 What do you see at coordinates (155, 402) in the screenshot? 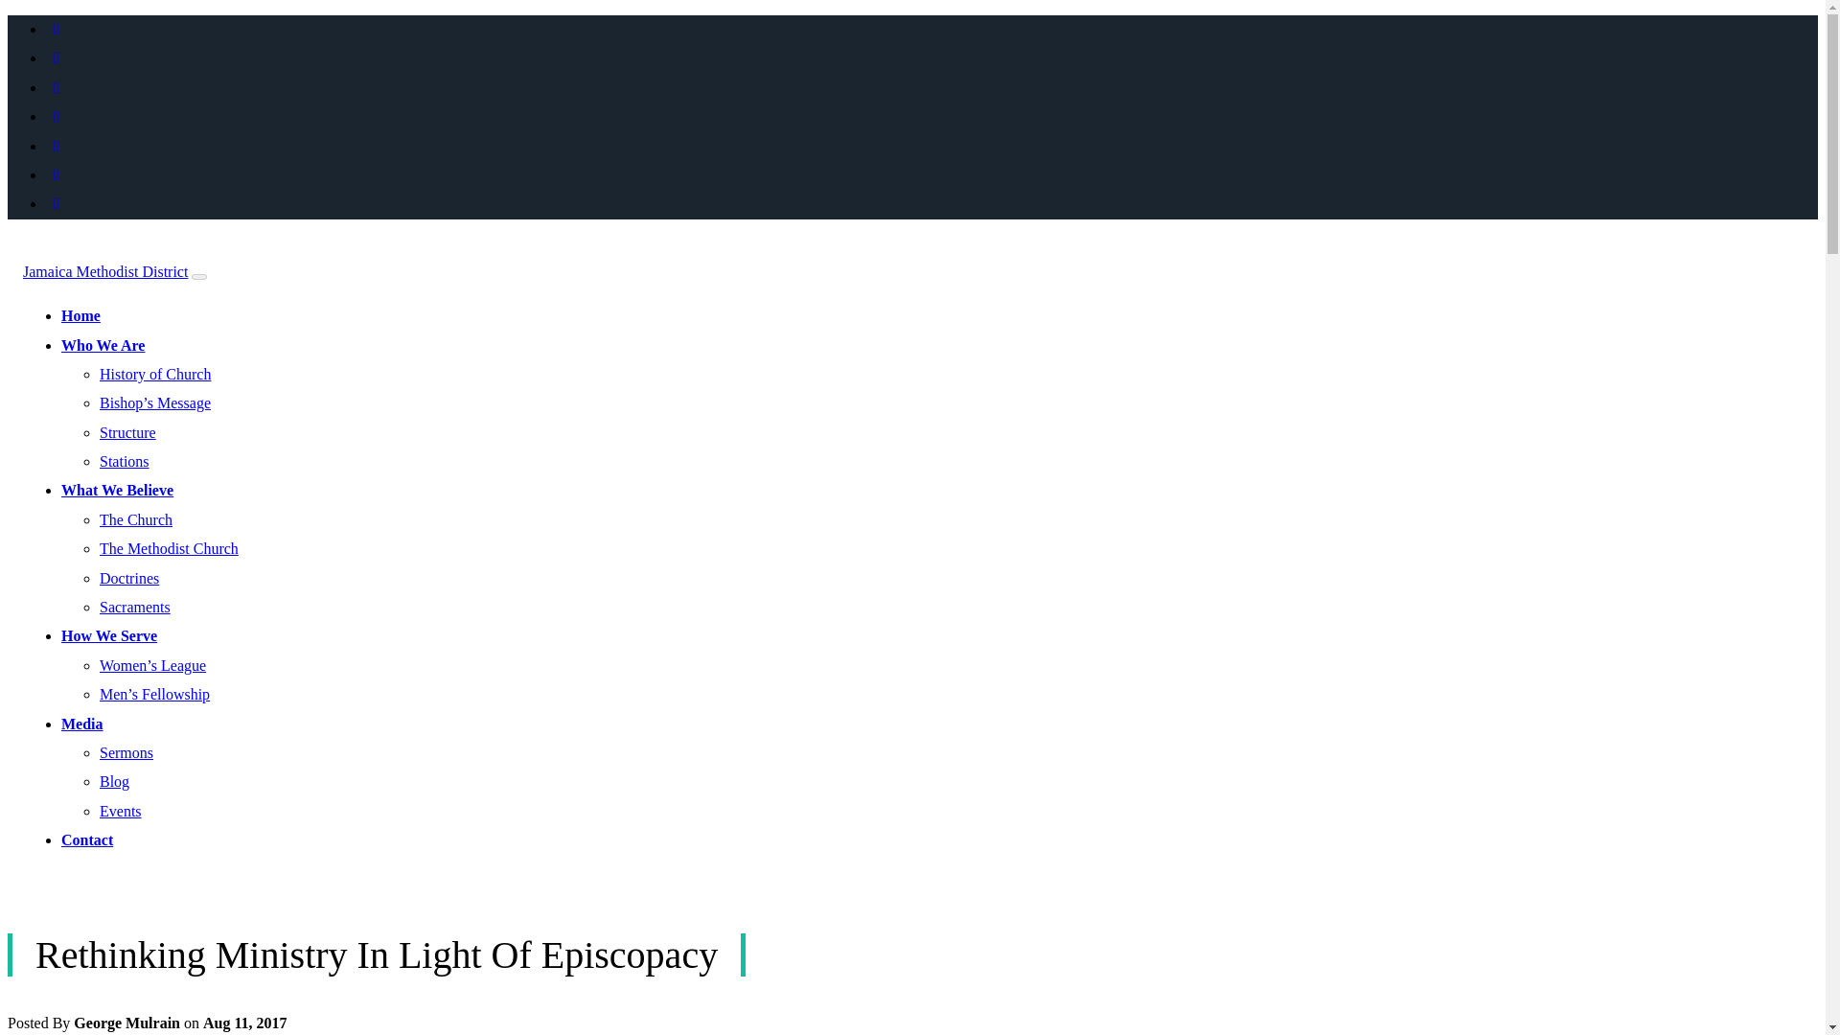
I see `Bishop's Message` at bounding box center [155, 402].